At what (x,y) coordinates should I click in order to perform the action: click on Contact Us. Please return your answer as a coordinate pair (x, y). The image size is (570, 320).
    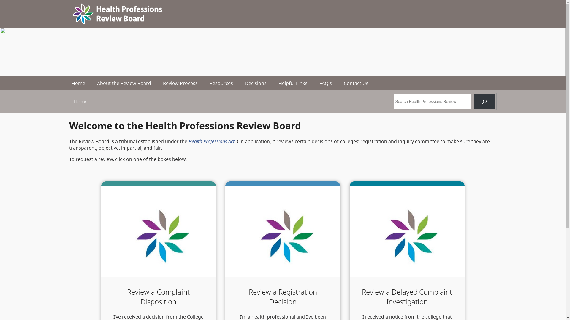
    Looking at the image, I should click on (356, 83).